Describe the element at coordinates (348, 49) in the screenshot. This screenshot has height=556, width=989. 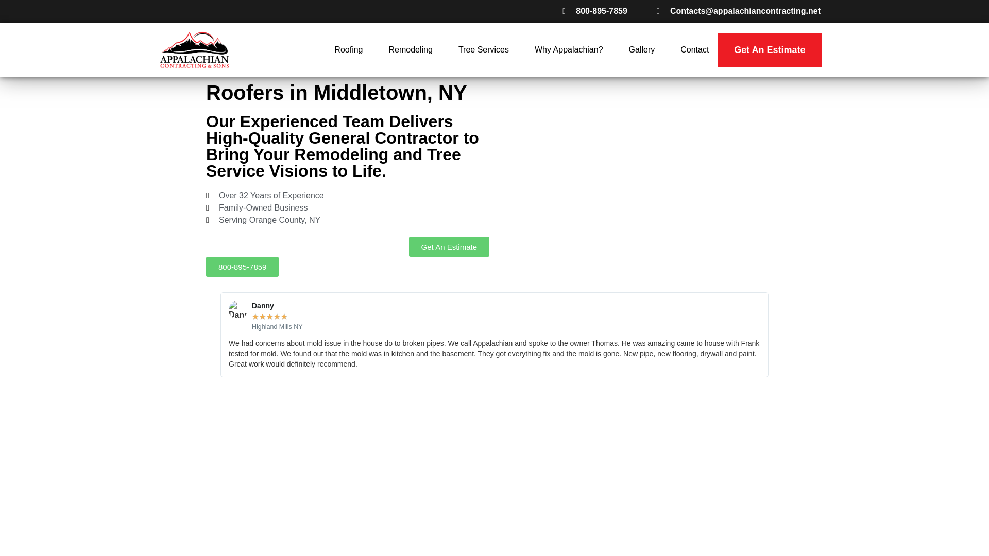
I see `Roofing` at that location.